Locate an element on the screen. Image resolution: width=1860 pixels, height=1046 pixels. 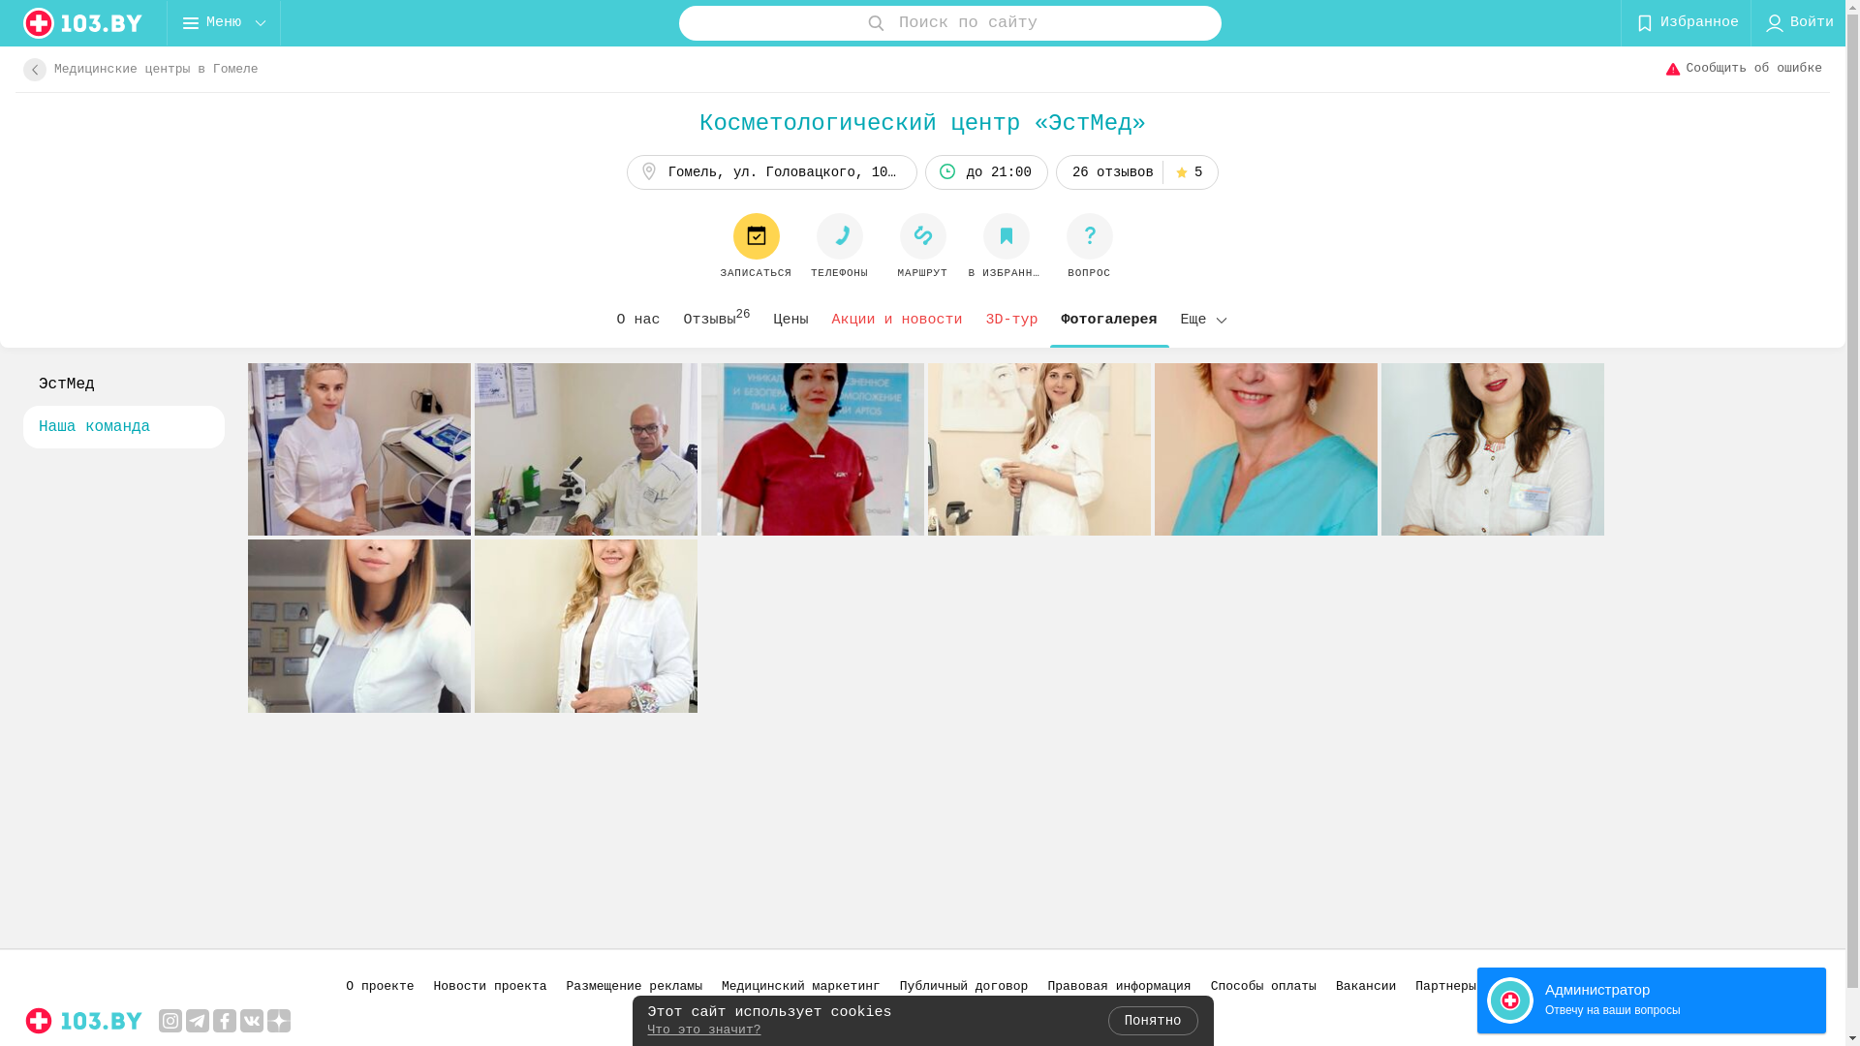
telegram is located at coordinates (198, 1021).